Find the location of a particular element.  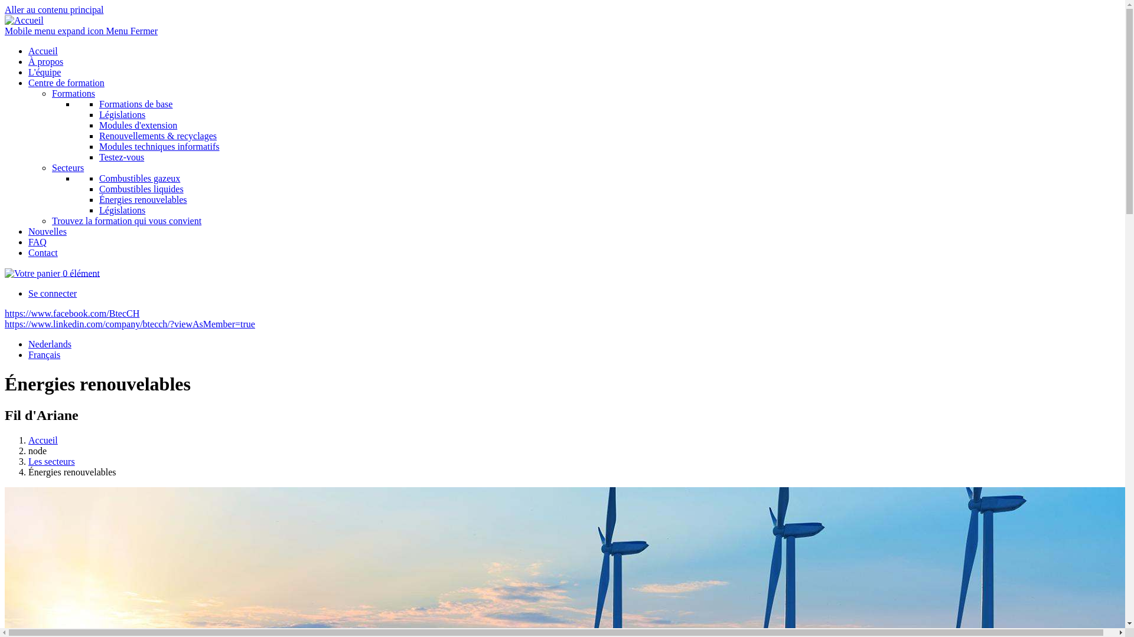

Combustibles gazeux is located at coordinates (139, 178).